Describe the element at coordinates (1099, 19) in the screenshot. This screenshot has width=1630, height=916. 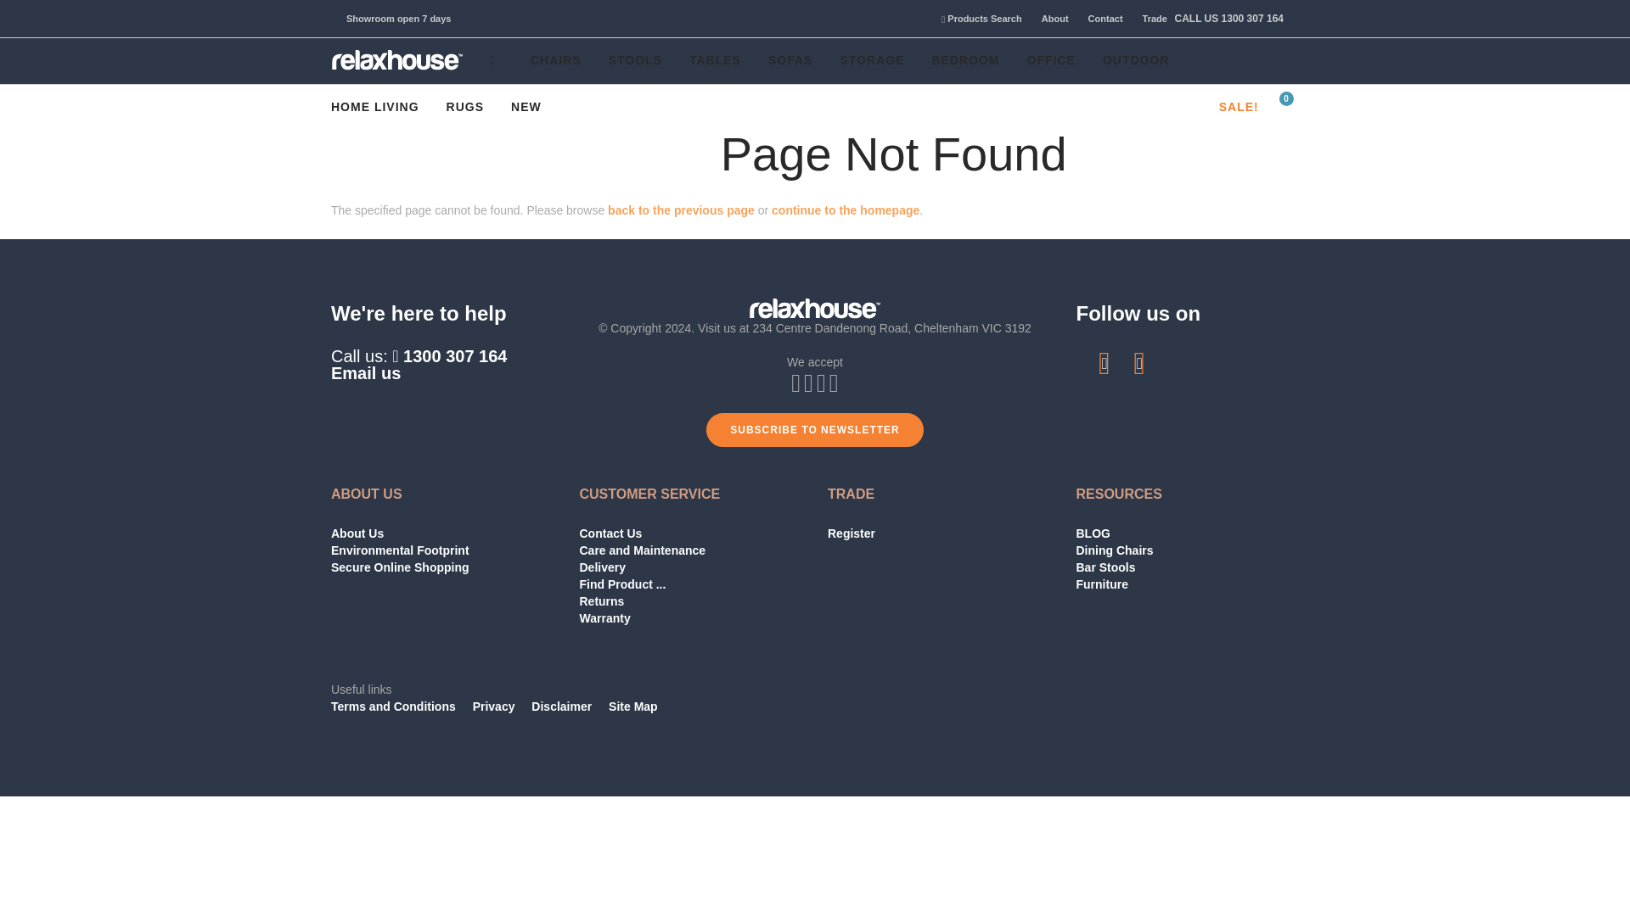
I see `Contact` at that location.